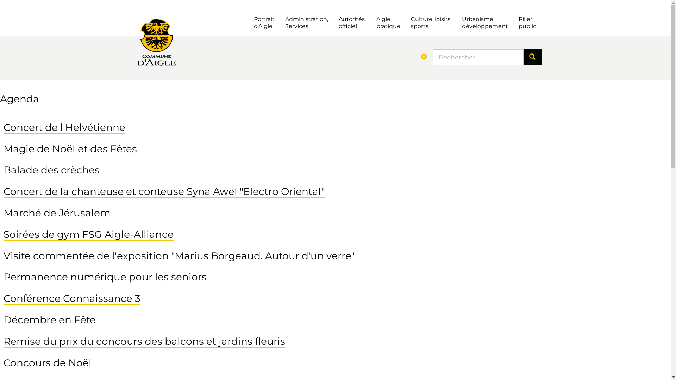  Describe the element at coordinates (307, 23) in the screenshot. I see `Administration,
Services` at that location.